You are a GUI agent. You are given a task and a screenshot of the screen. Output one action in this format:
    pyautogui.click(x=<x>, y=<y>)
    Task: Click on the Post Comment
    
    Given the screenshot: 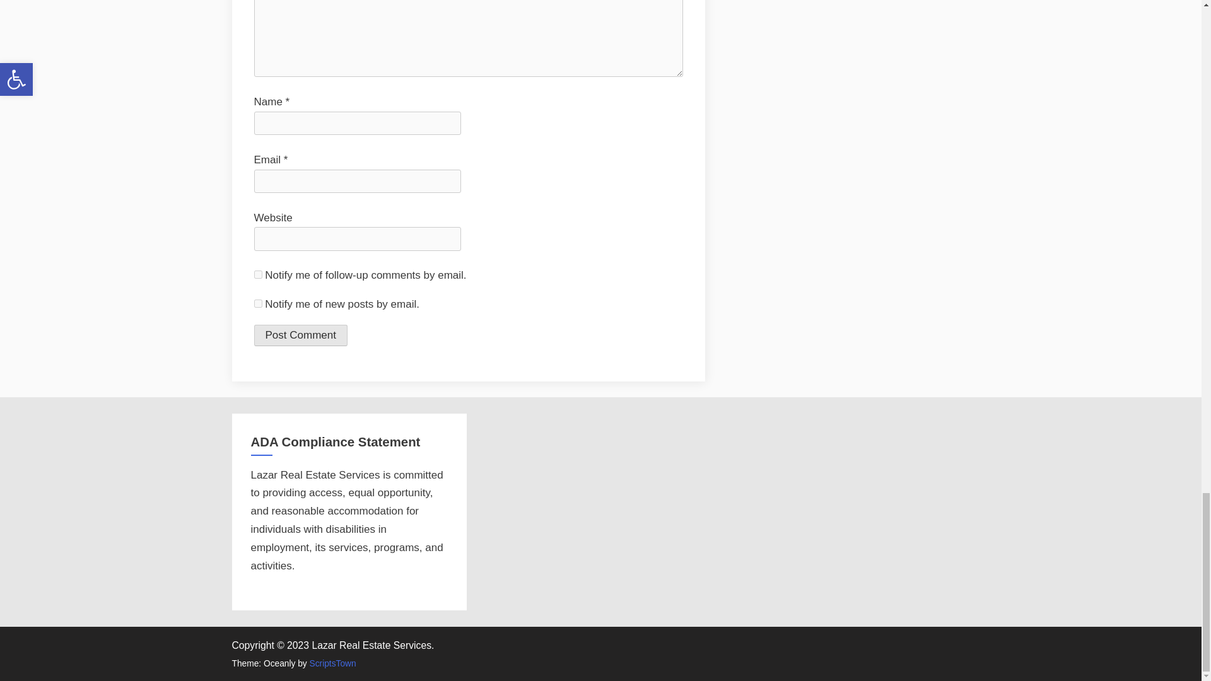 What is the action you would take?
    pyautogui.click(x=300, y=335)
    